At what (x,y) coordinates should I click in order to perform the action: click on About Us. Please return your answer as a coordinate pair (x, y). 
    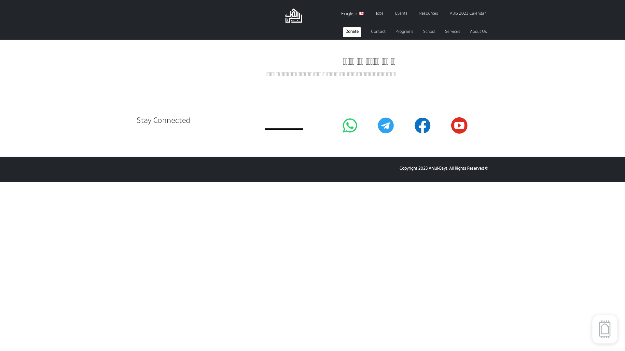
    Looking at the image, I should click on (479, 32).